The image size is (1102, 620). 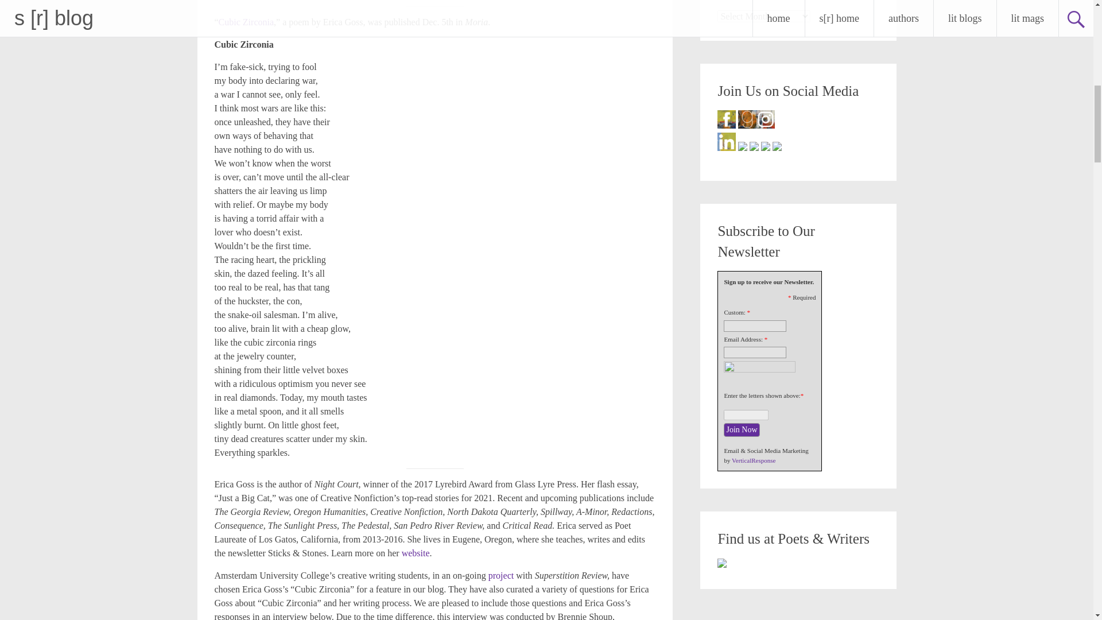 What do you see at coordinates (742, 429) in the screenshot?
I see `Join Now` at bounding box center [742, 429].